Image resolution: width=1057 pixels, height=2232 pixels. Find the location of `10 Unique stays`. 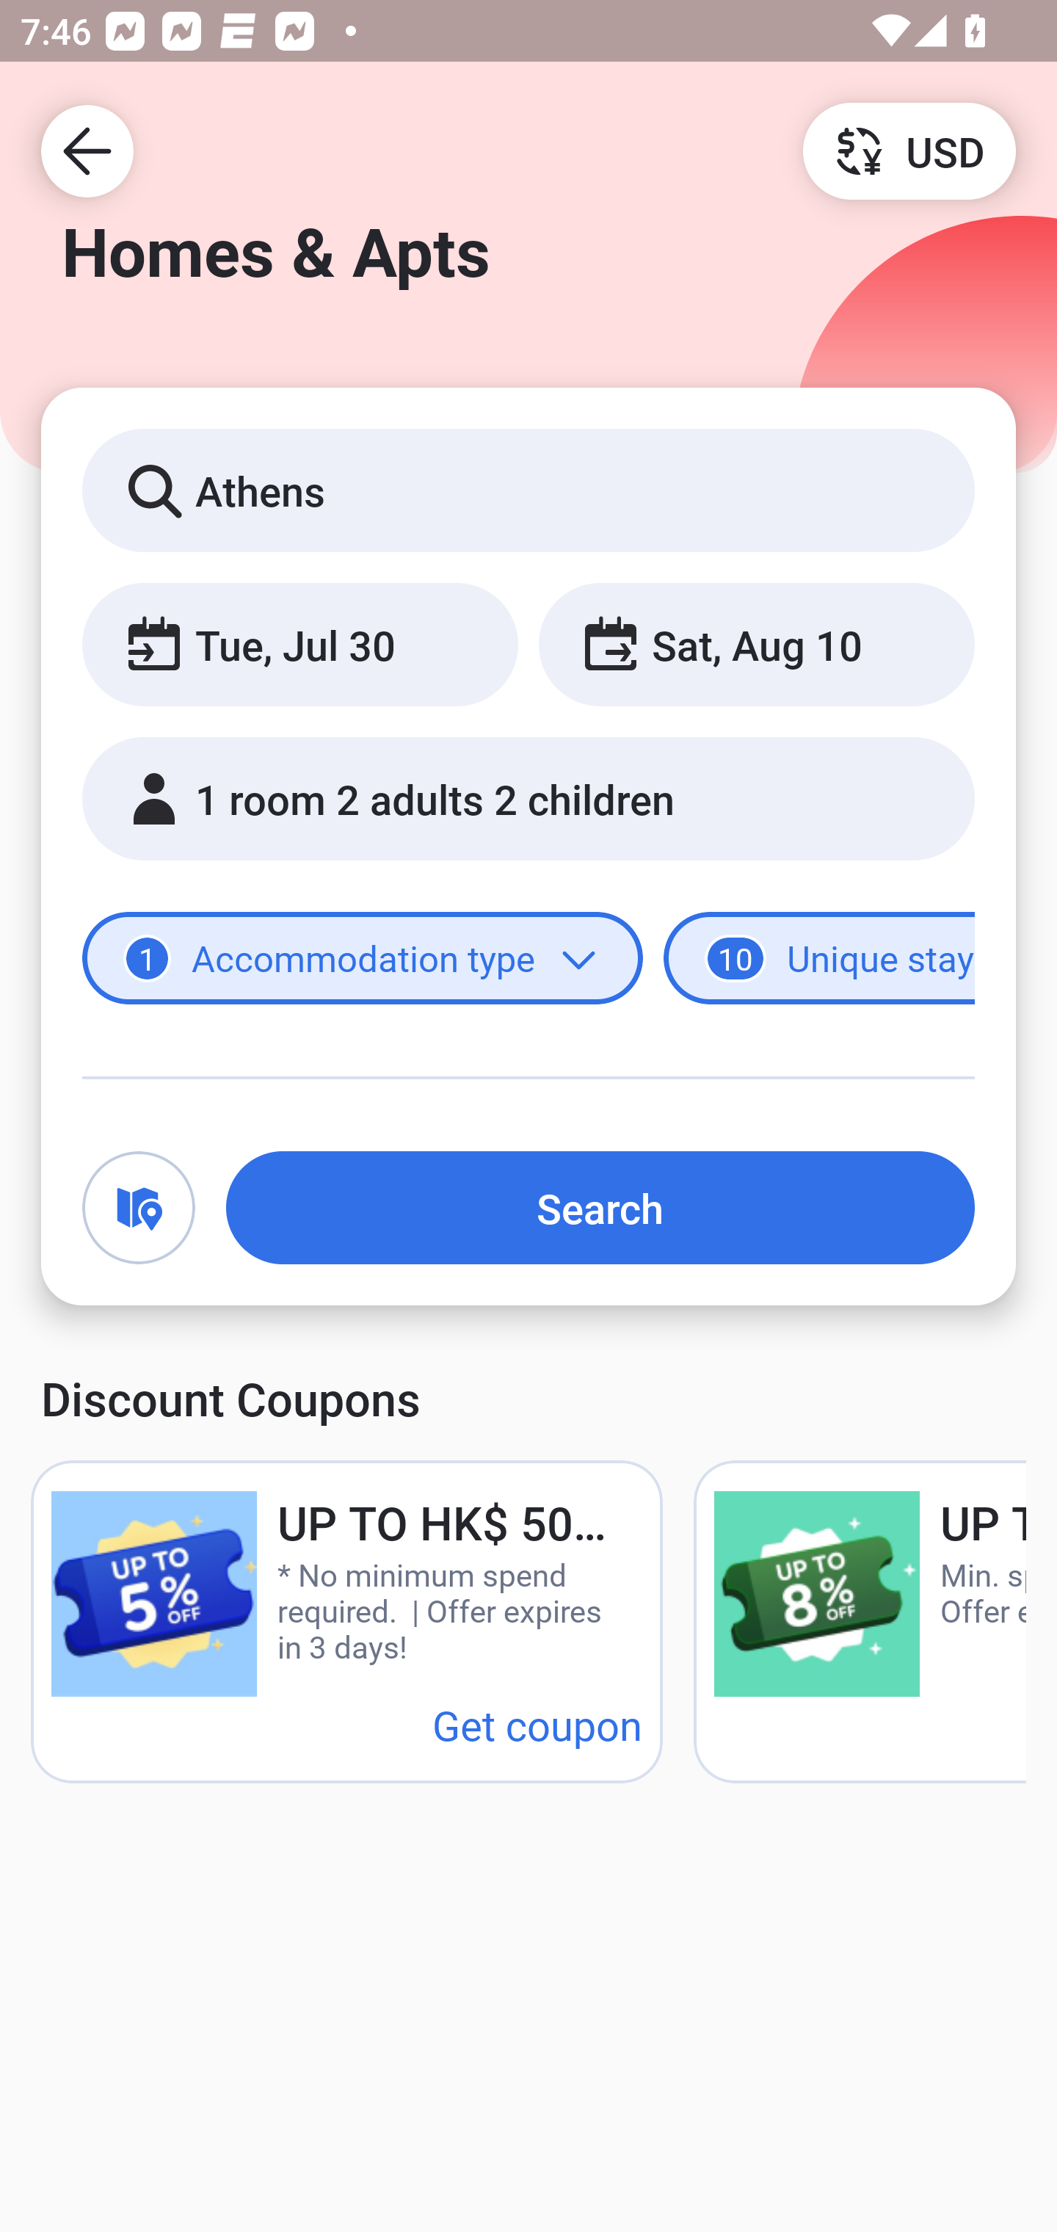

10 Unique stays is located at coordinates (819, 959).